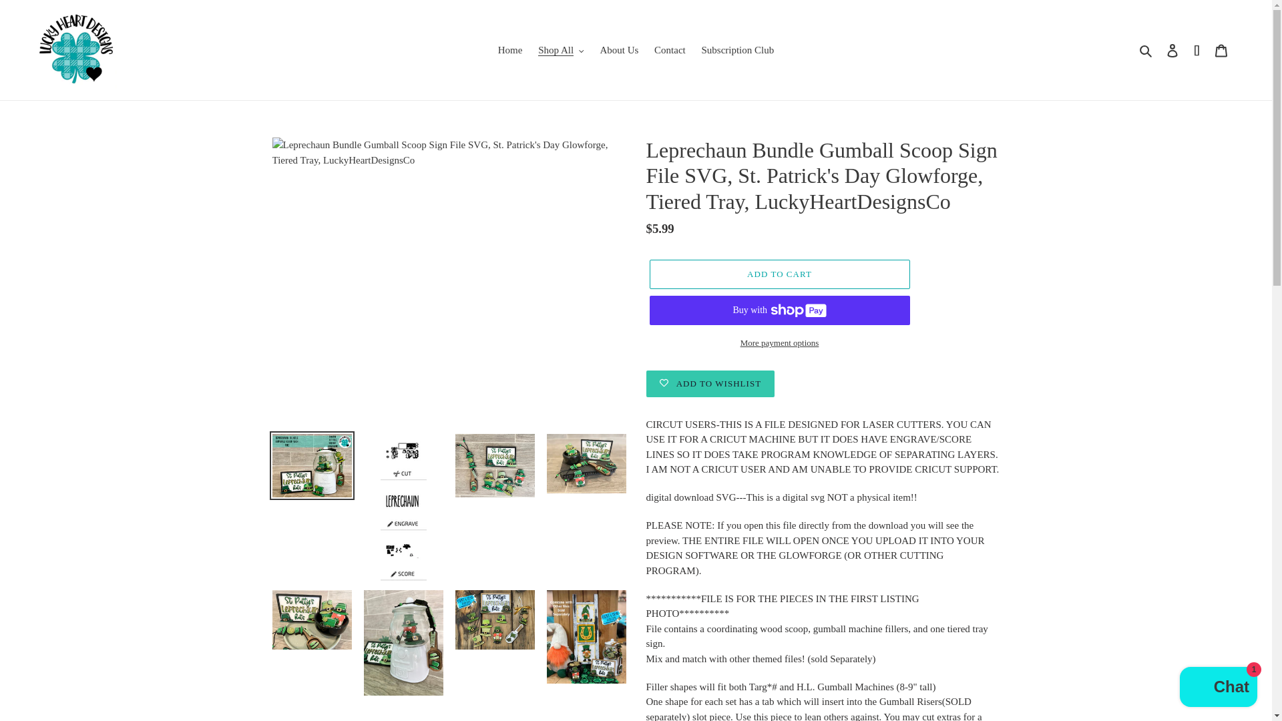 The width and height of the screenshot is (1282, 721). What do you see at coordinates (510, 49) in the screenshot?
I see `Home` at bounding box center [510, 49].